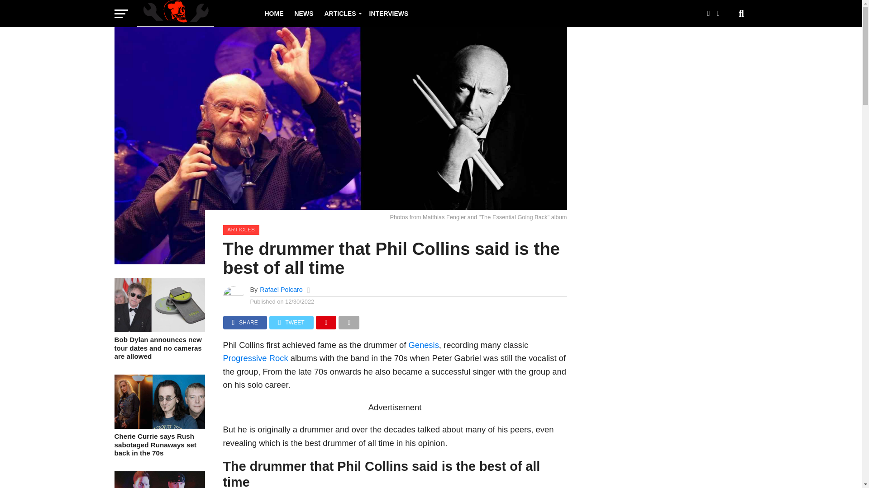  I want to click on HOME, so click(273, 14).